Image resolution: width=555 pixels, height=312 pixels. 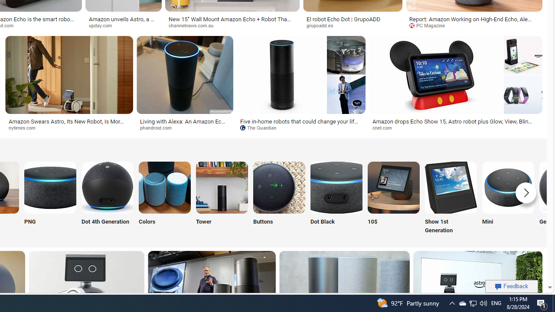 I want to click on nytimes.com, so click(x=25, y=127).